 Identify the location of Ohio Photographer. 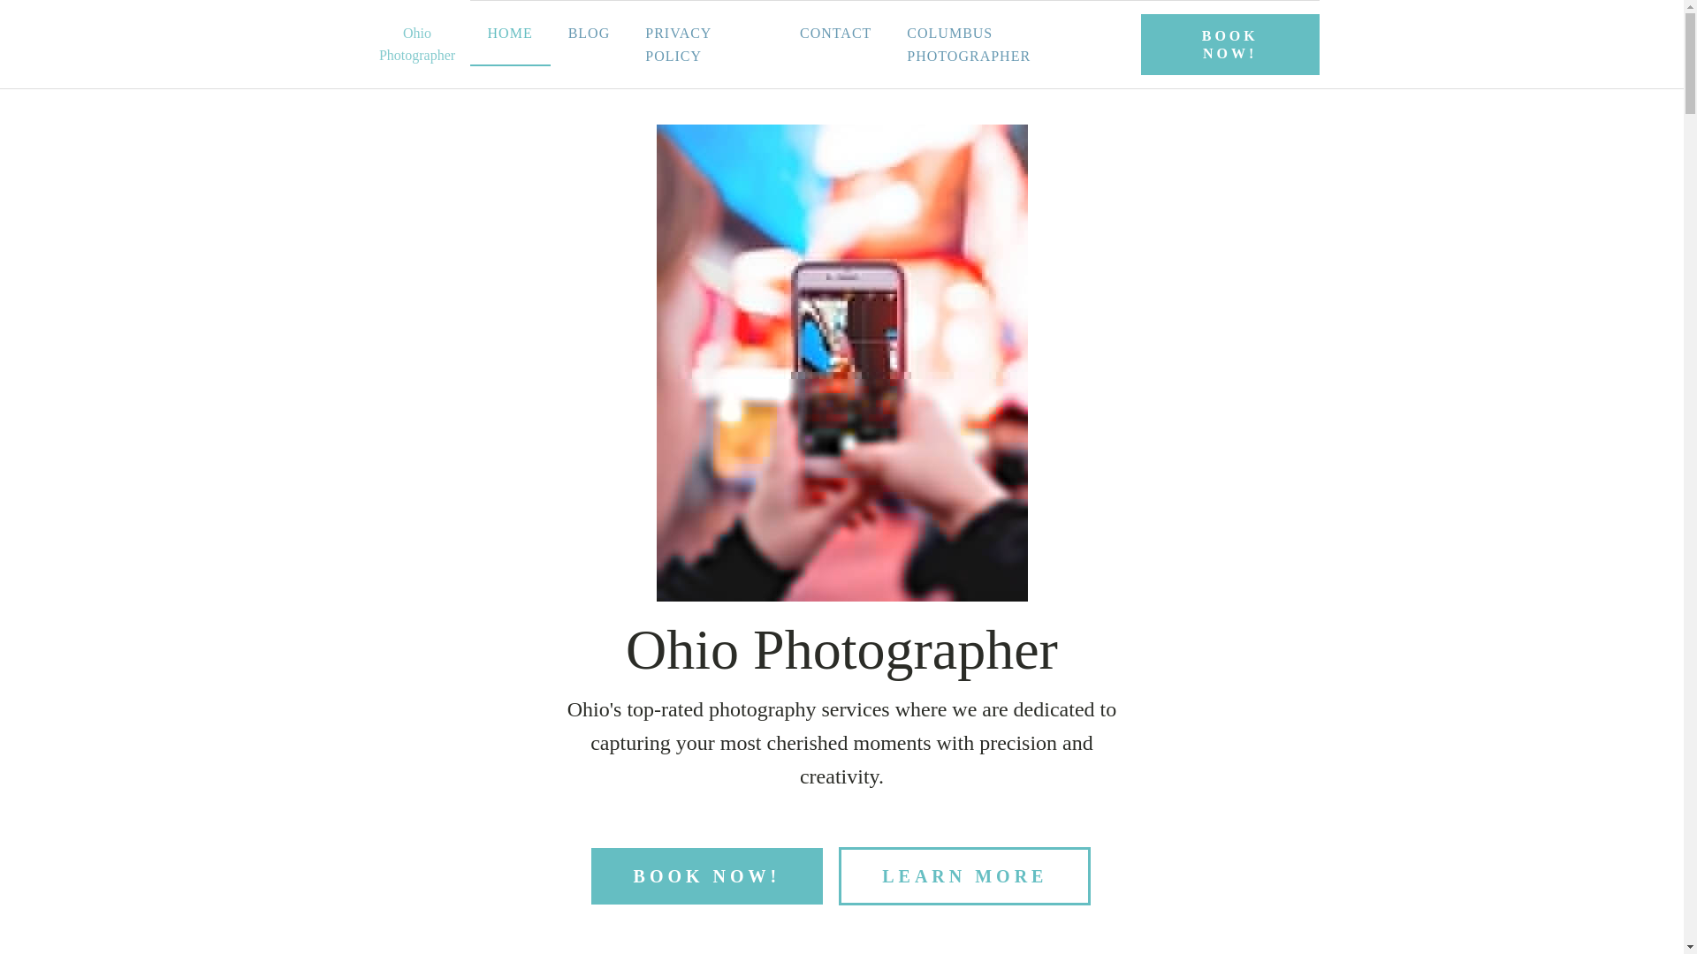
(417, 42).